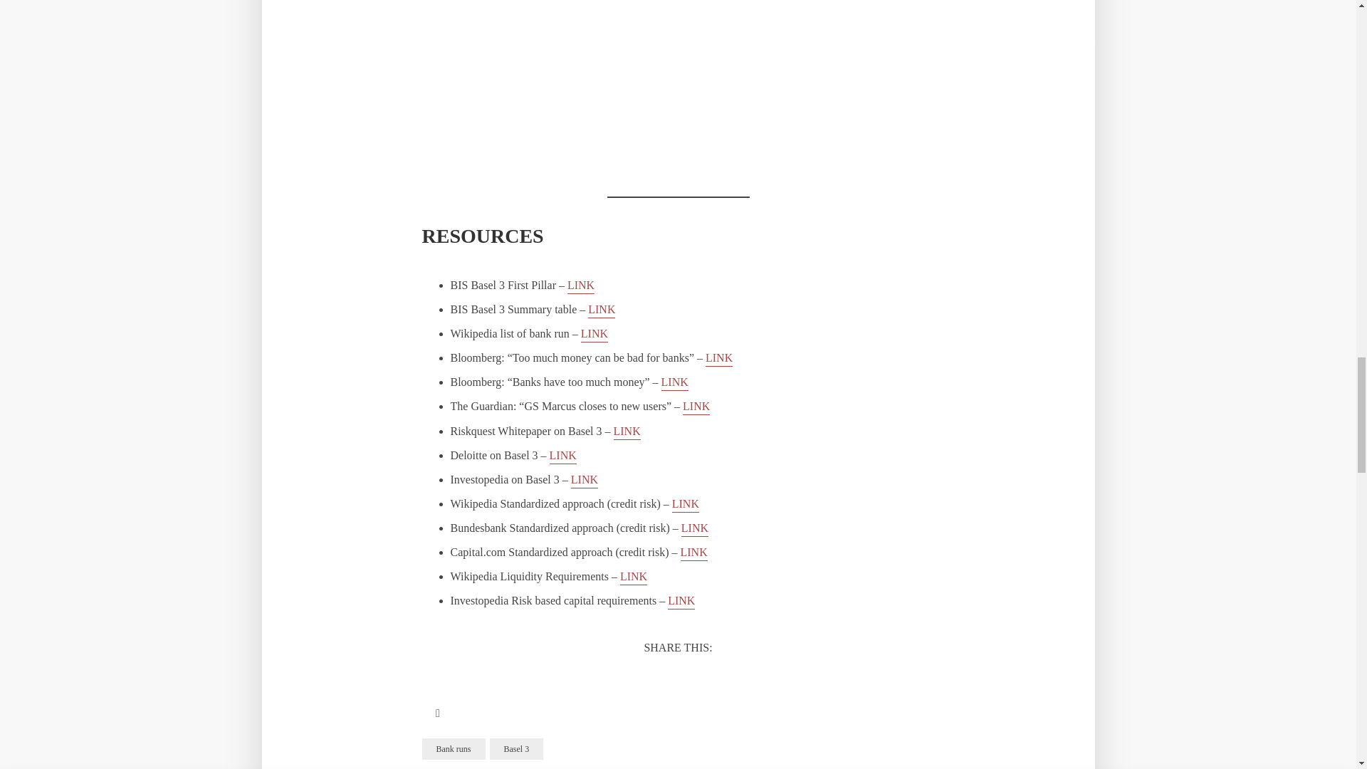  What do you see at coordinates (634, 577) in the screenshot?
I see `LINK` at bounding box center [634, 577].